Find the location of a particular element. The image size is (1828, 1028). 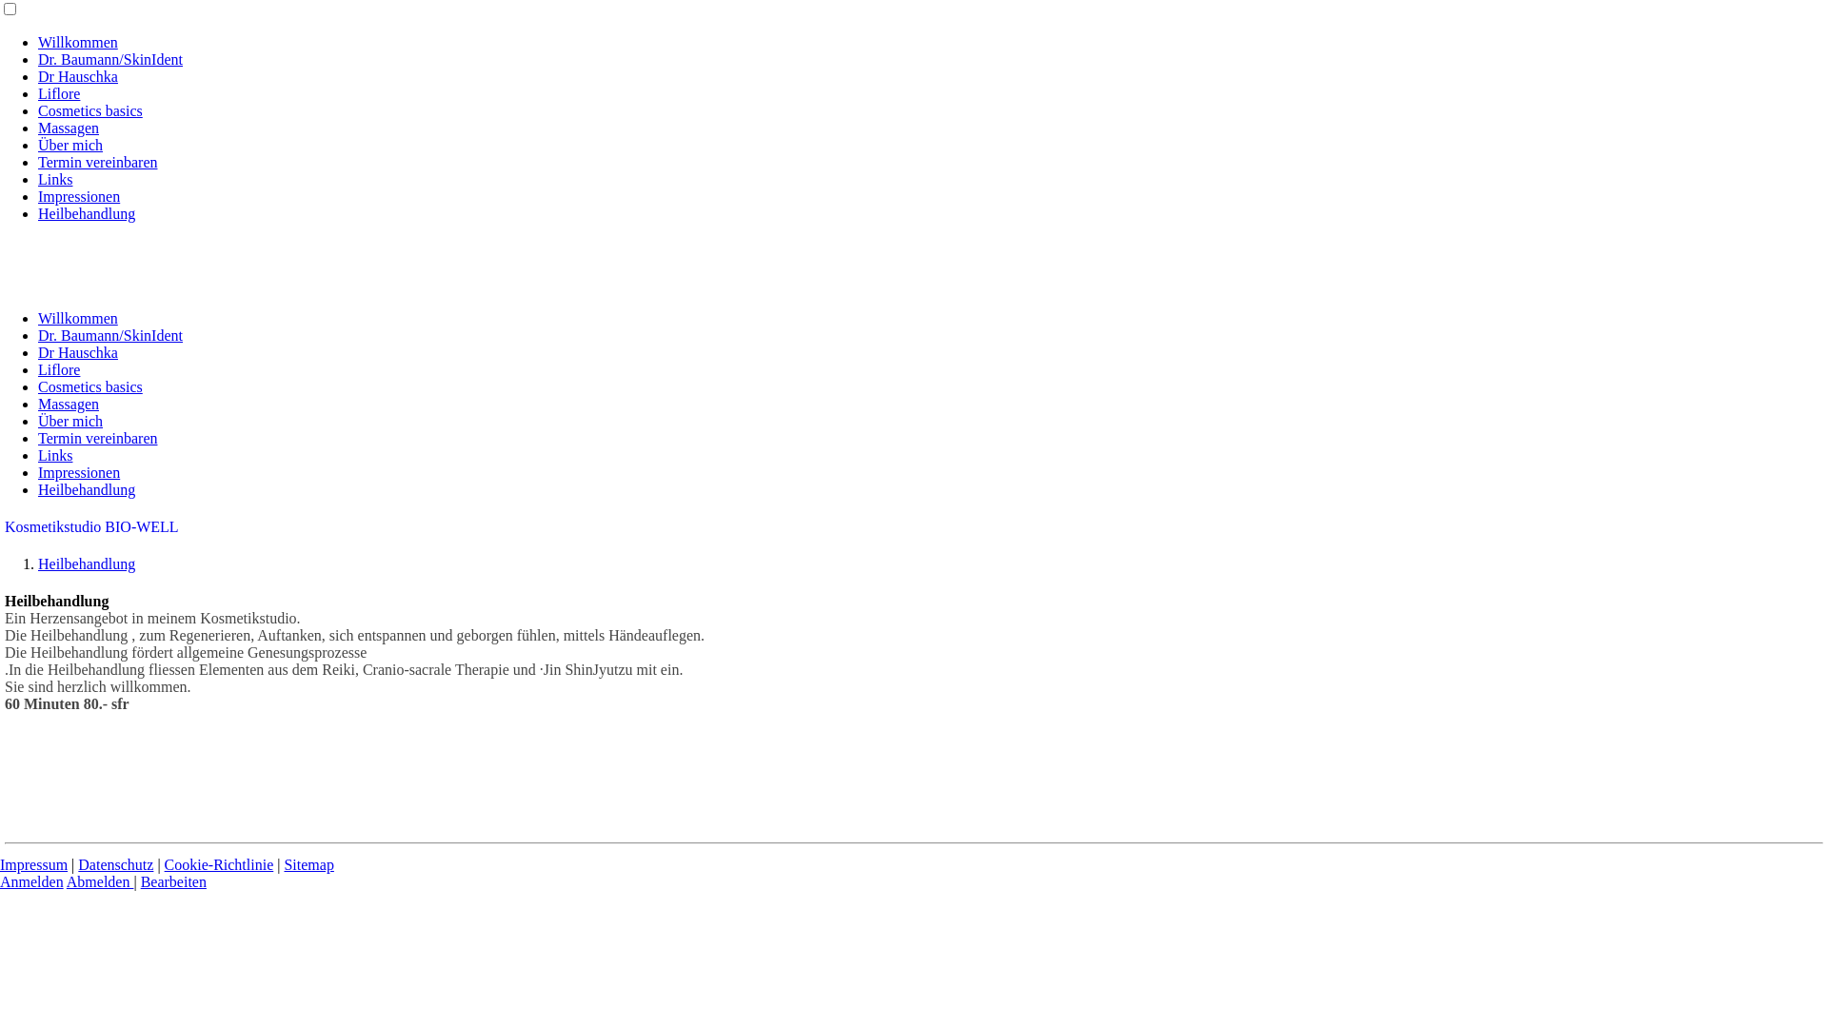

Termin vereinbaren is located at coordinates (97, 162).